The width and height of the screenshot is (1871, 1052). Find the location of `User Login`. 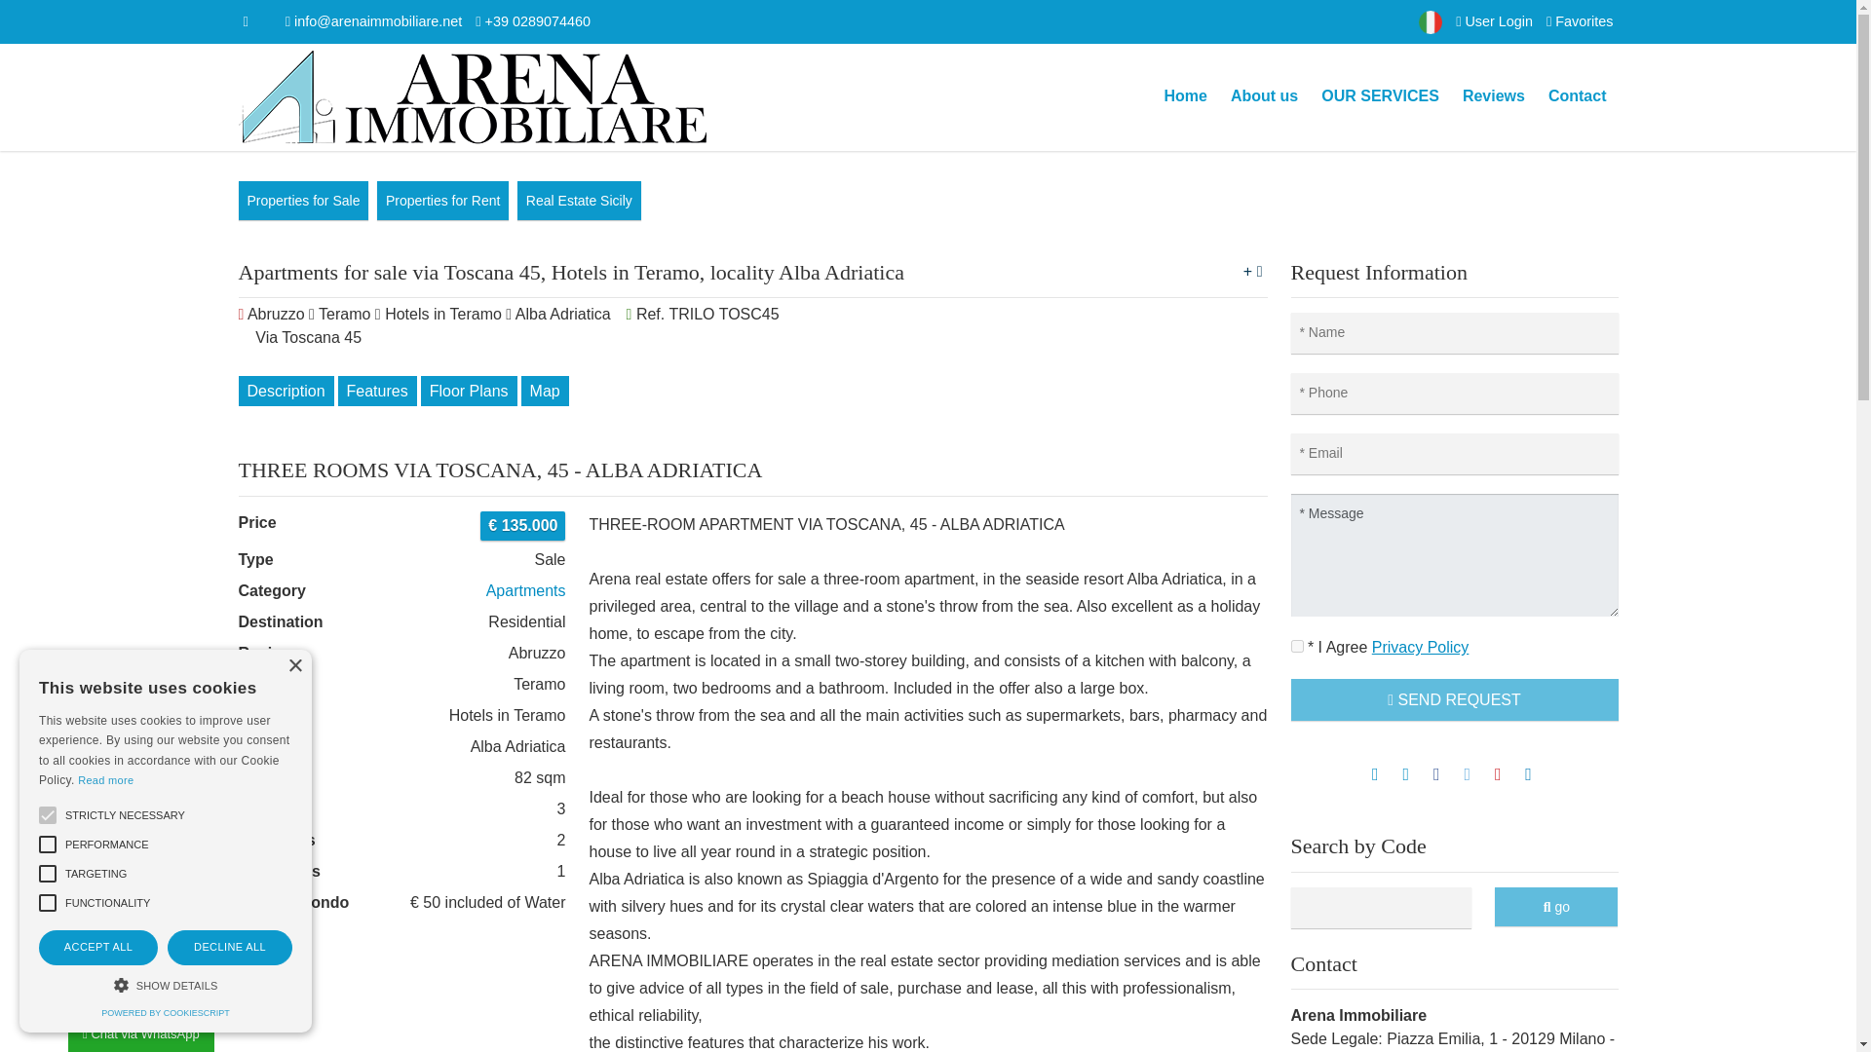

User Login is located at coordinates (1493, 21).